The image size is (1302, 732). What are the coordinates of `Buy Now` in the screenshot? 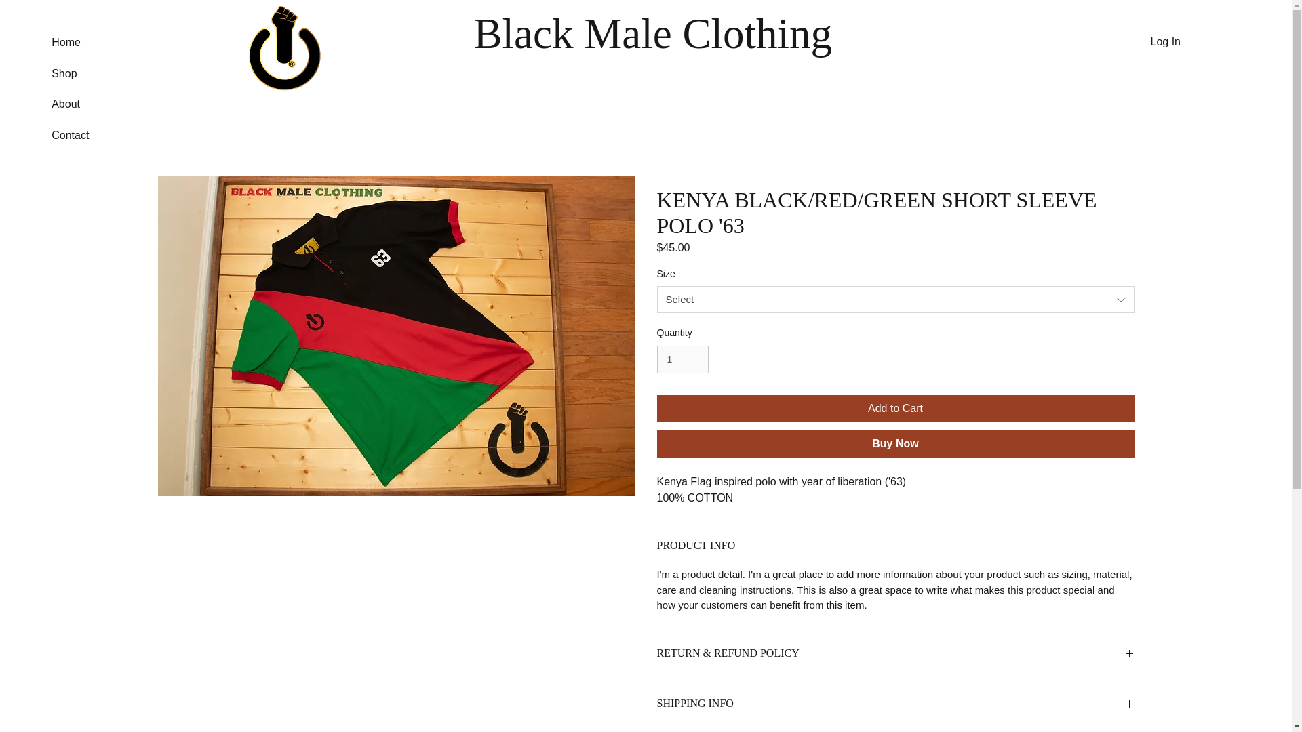 It's located at (895, 444).